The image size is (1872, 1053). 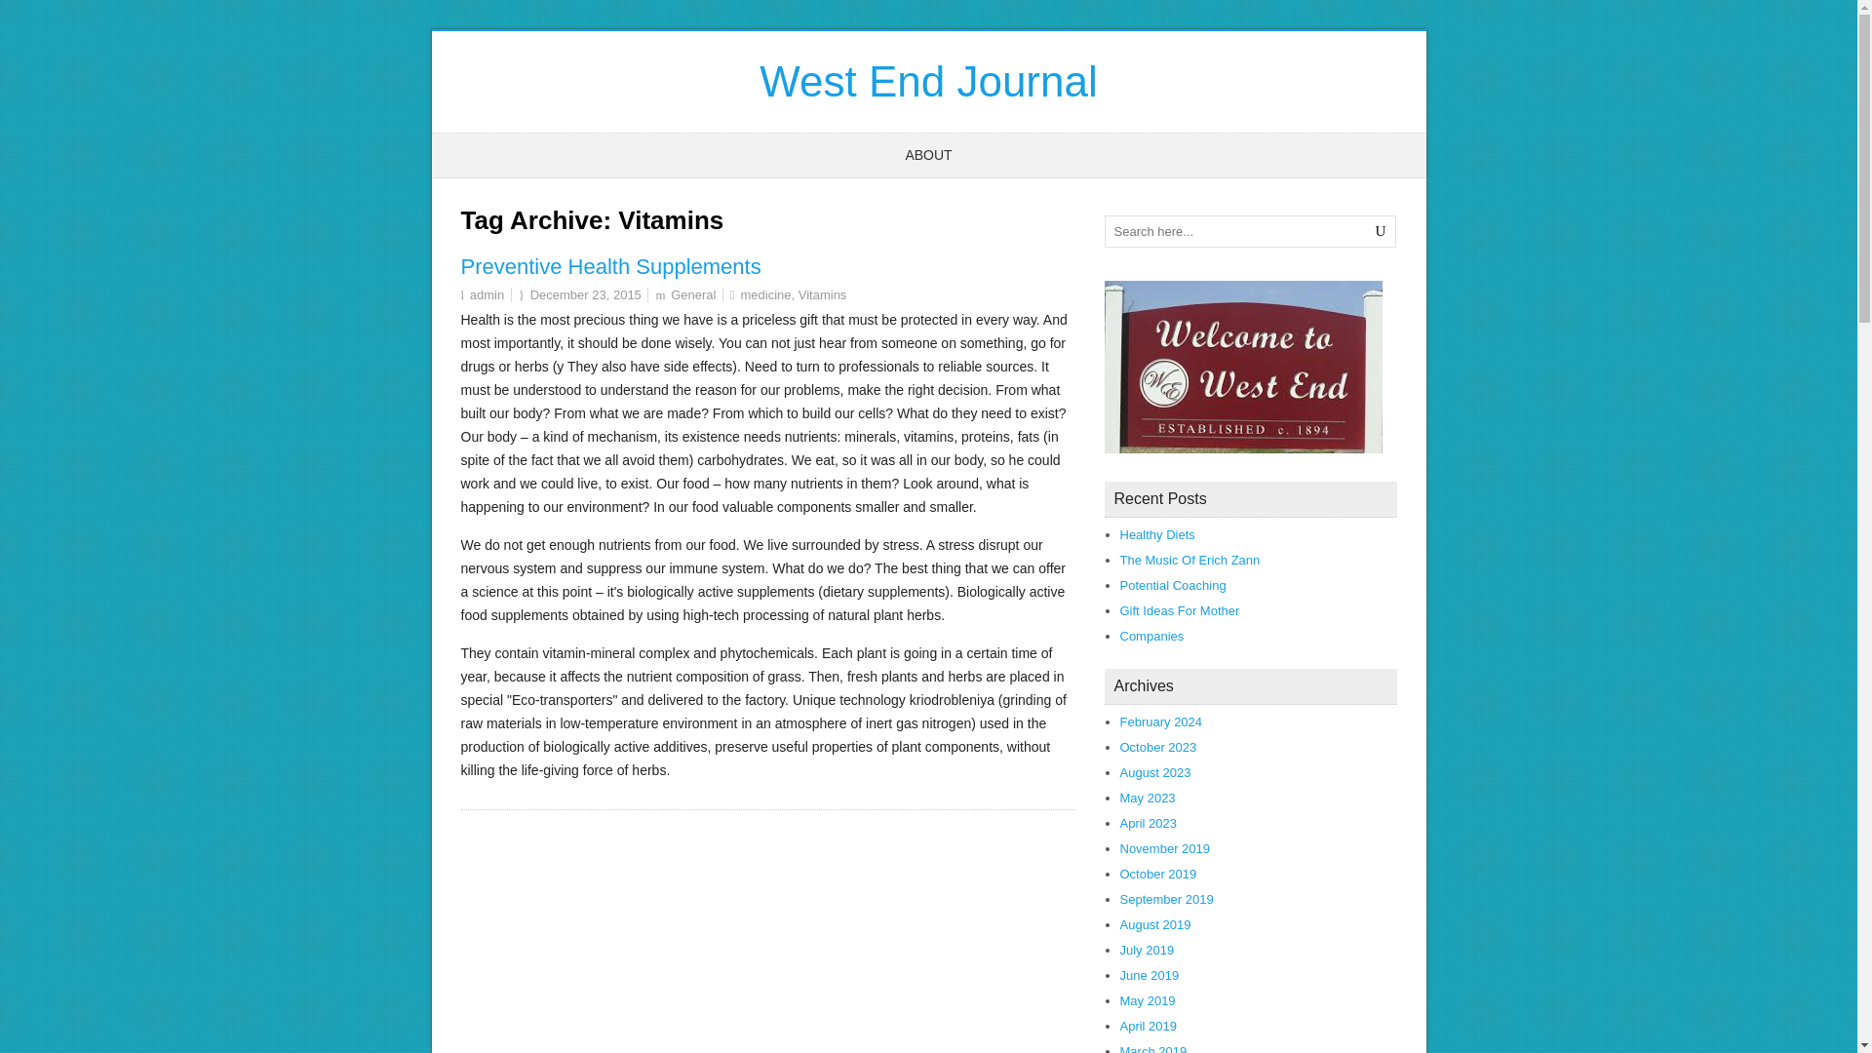 I want to click on Companies, so click(x=1150, y=636).